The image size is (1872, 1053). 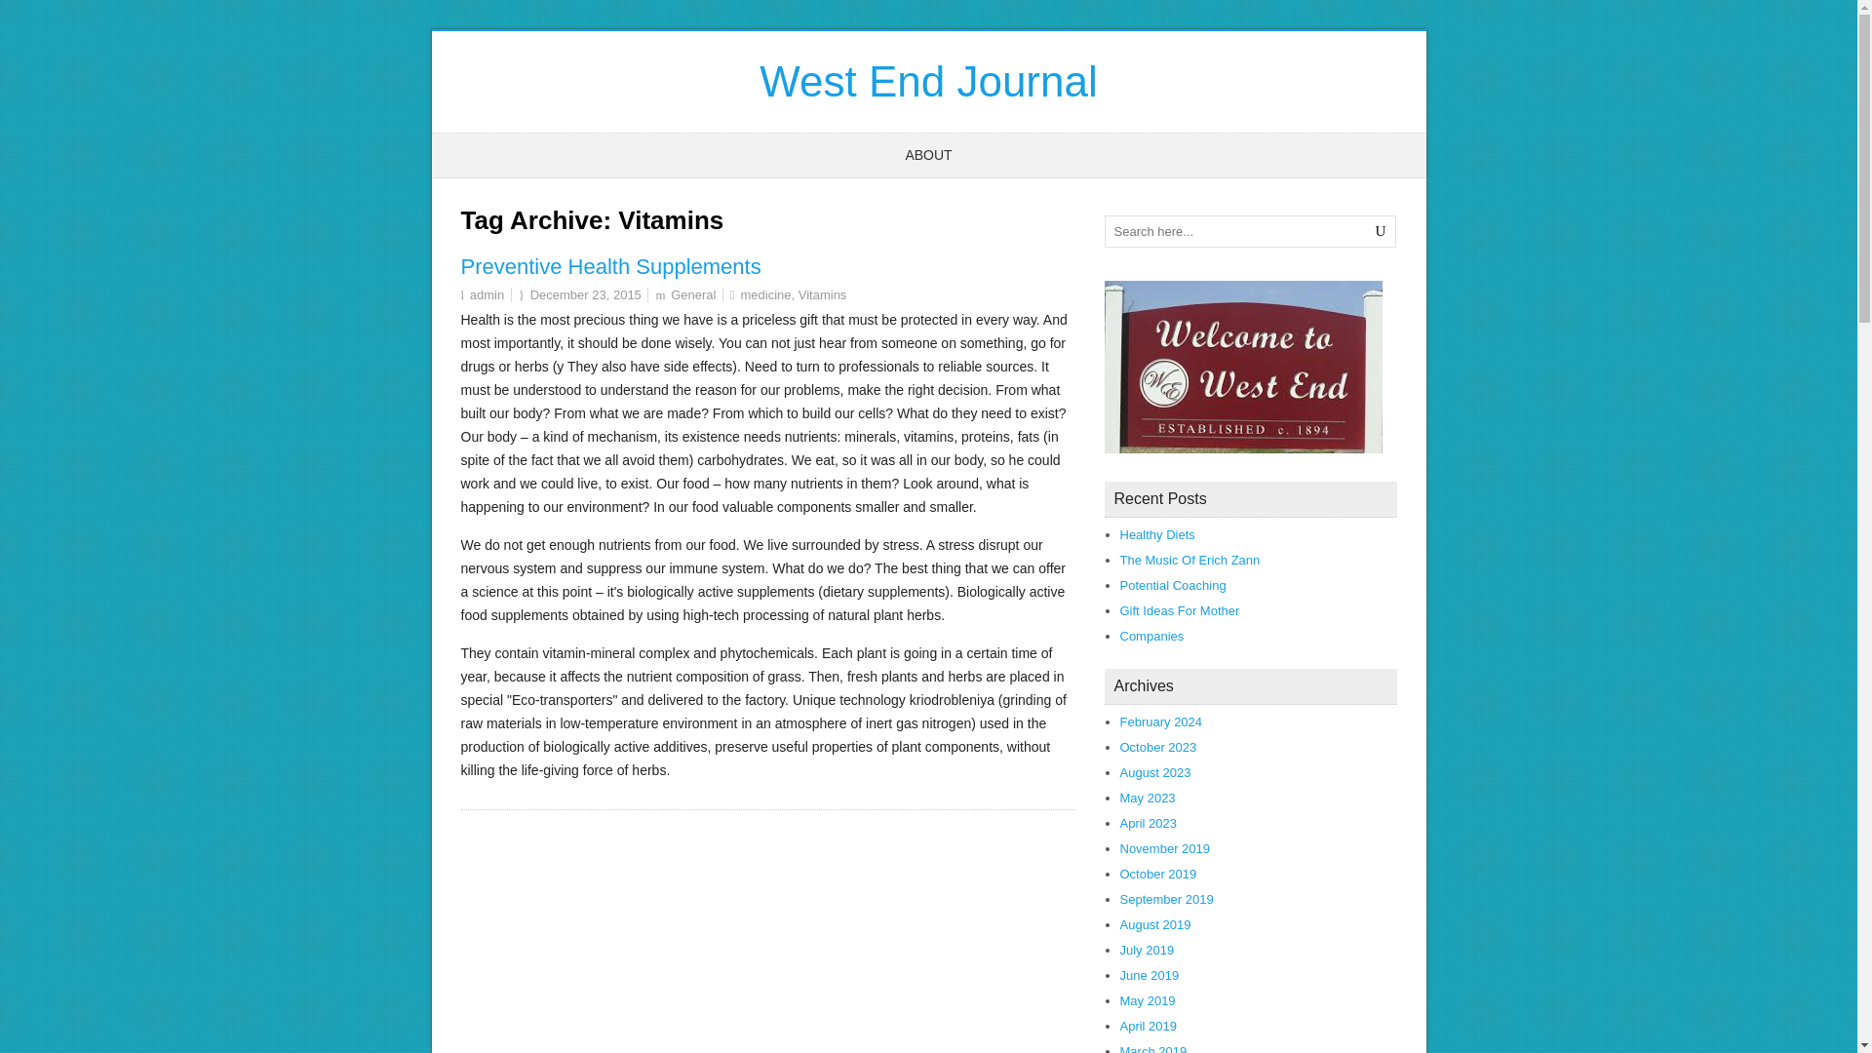 I want to click on Companies, so click(x=1150, y=636).